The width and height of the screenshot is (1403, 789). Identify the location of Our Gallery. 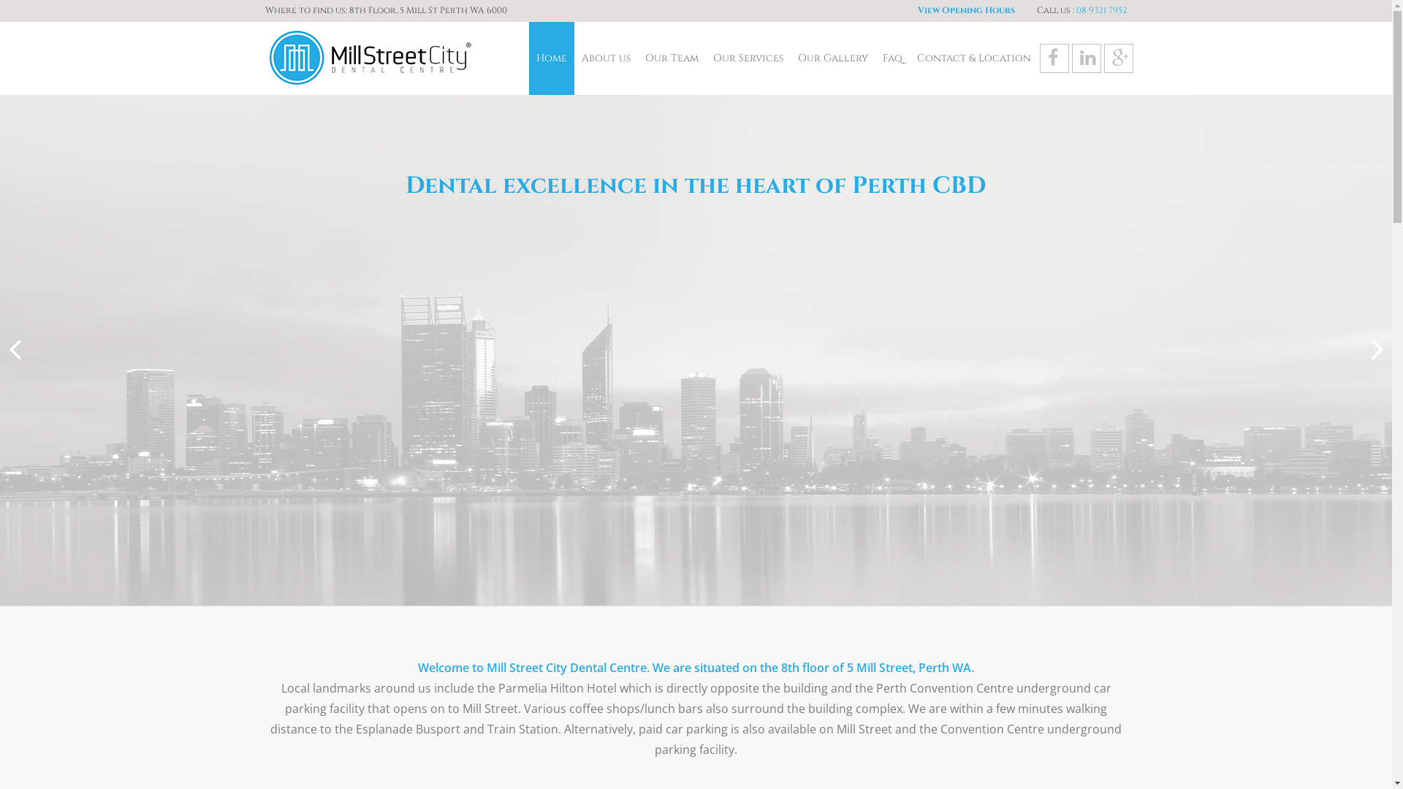
(833, 58).